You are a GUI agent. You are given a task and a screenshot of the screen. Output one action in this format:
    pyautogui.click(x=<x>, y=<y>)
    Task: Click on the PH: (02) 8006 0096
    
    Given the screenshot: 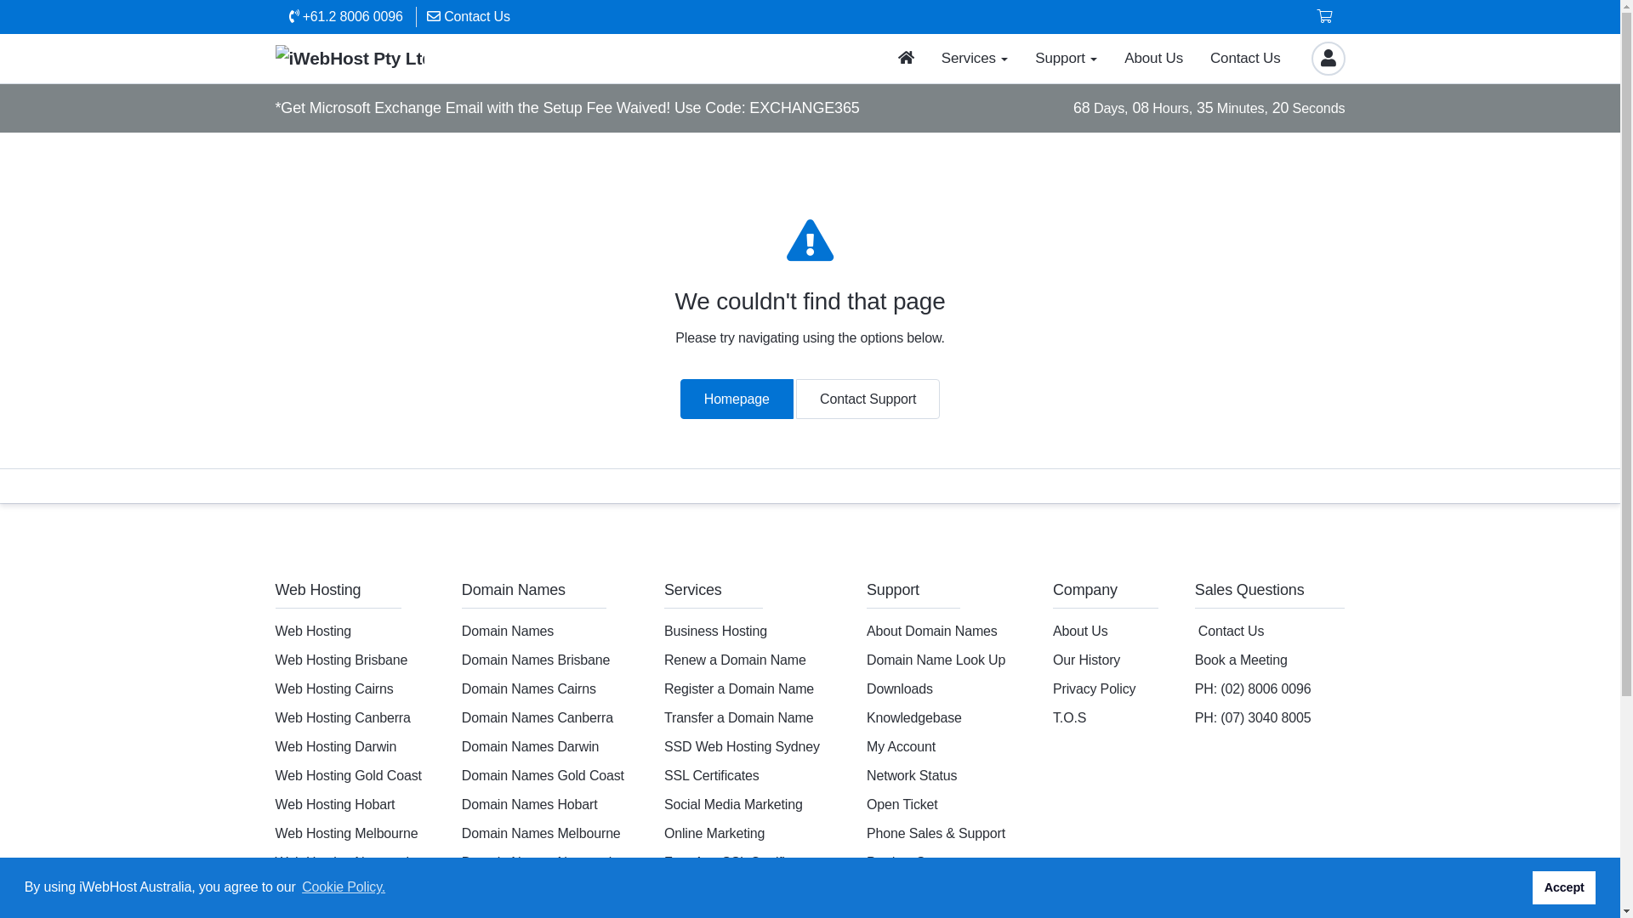 What is the action you would take?
    pyautogui.click(x=1254, y=688)
    